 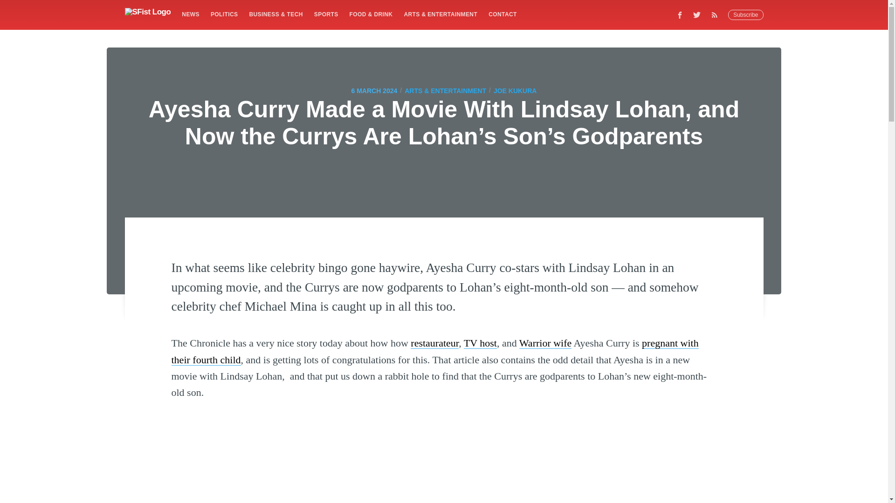 I want to click on SPORTS, so click(x=326, y=14).